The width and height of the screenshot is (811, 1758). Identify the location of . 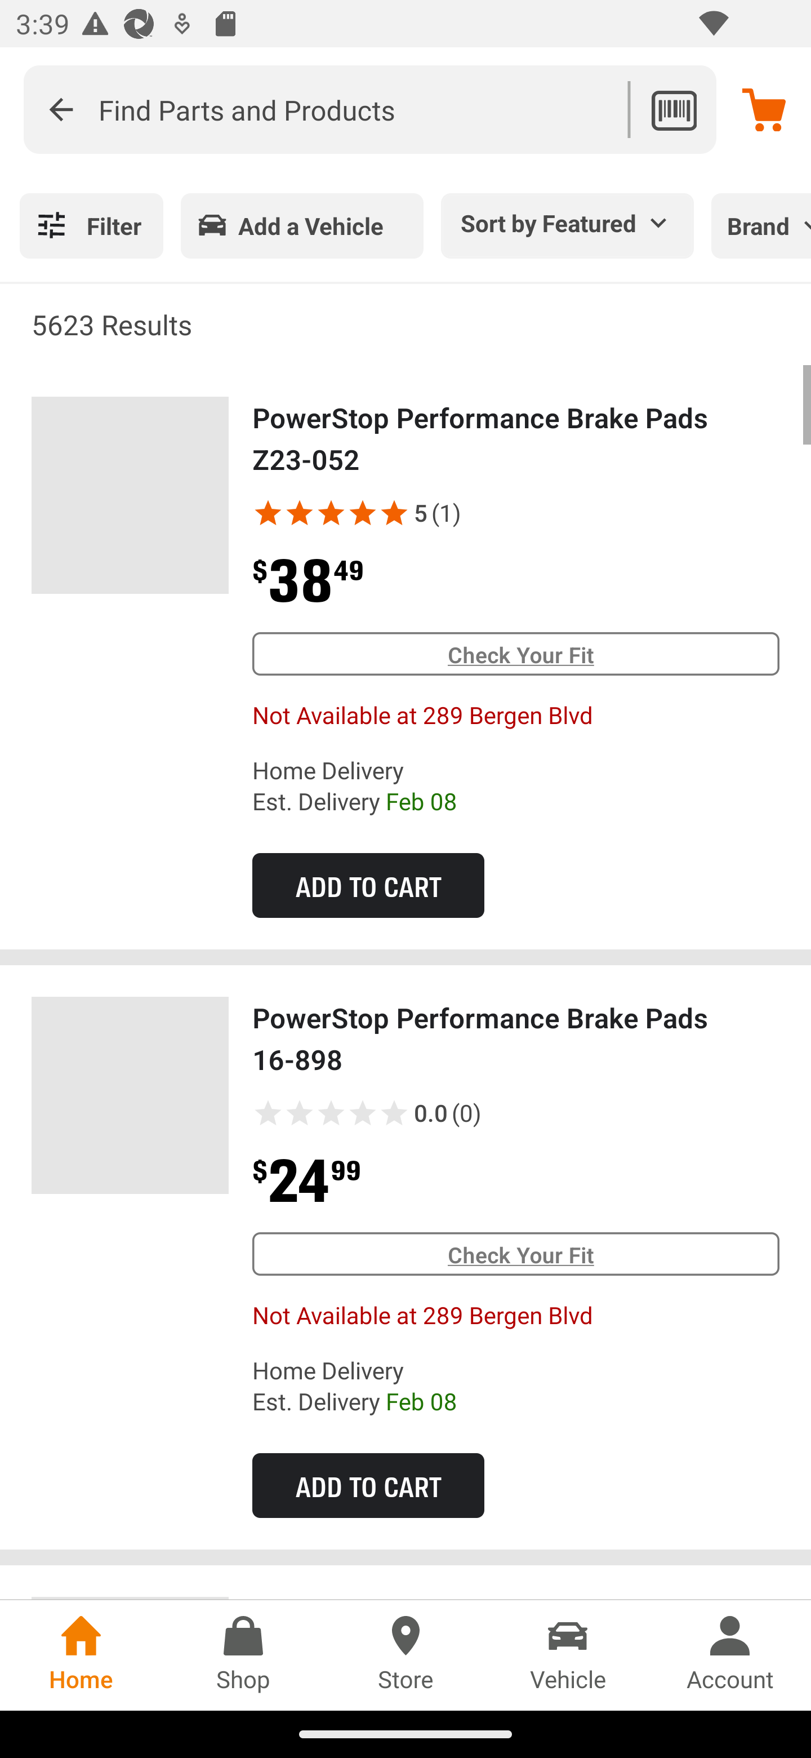
(394, 513).